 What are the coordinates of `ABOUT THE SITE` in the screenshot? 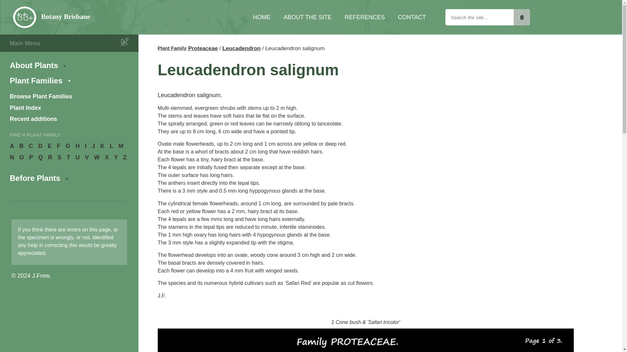 It's located at (307, 17).